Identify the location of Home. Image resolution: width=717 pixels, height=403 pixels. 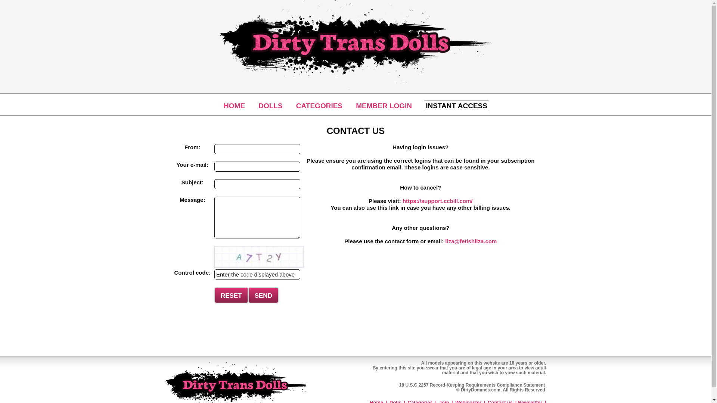
(376, 402).